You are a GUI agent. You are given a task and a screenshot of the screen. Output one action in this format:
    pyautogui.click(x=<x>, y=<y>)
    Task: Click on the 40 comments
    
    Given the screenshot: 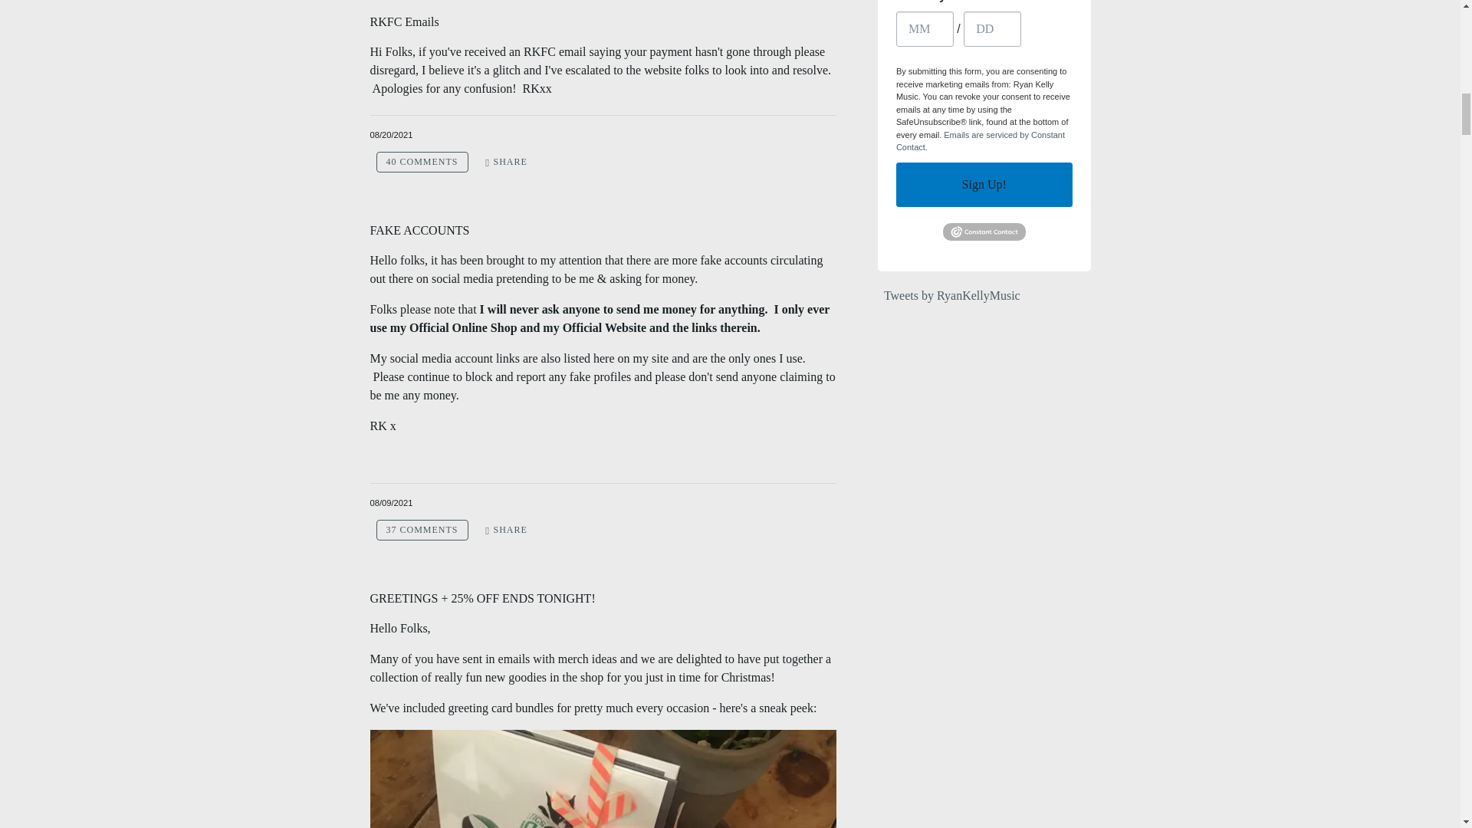 What is the action you would take?
    pyautogui.click(x=422, y=161)
    